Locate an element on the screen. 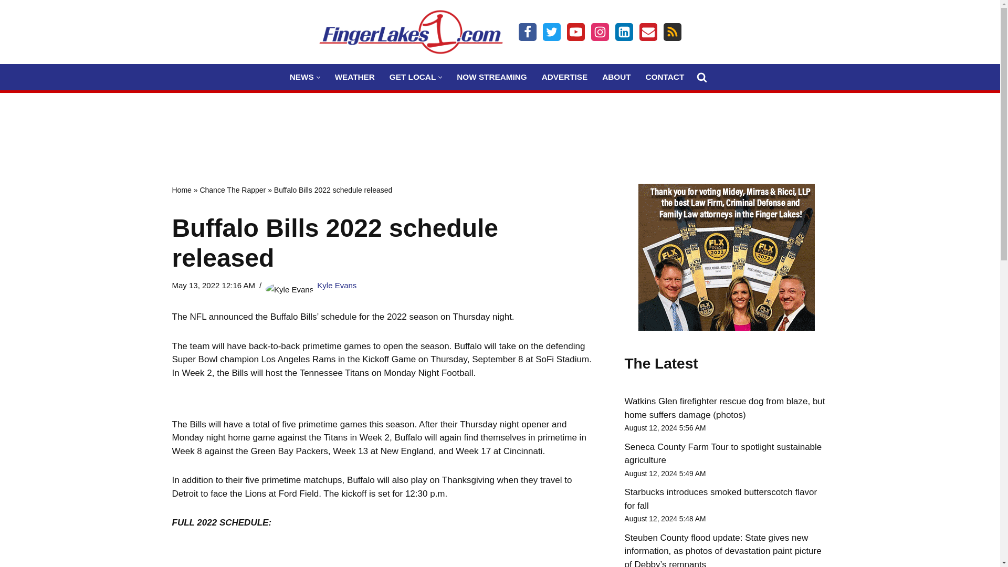 The image size is (1008, 567). CONTACT is located at coordinates (665, 77).